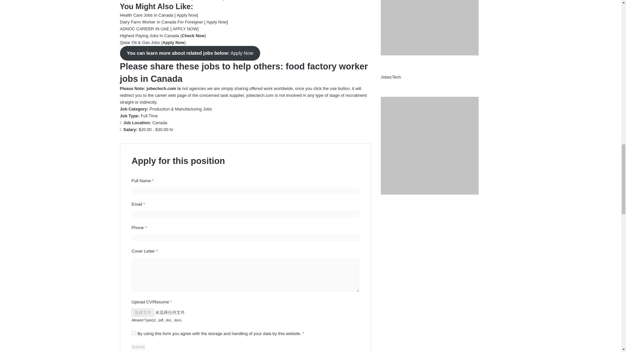  I want to click on Check Now, so click(193, 35).